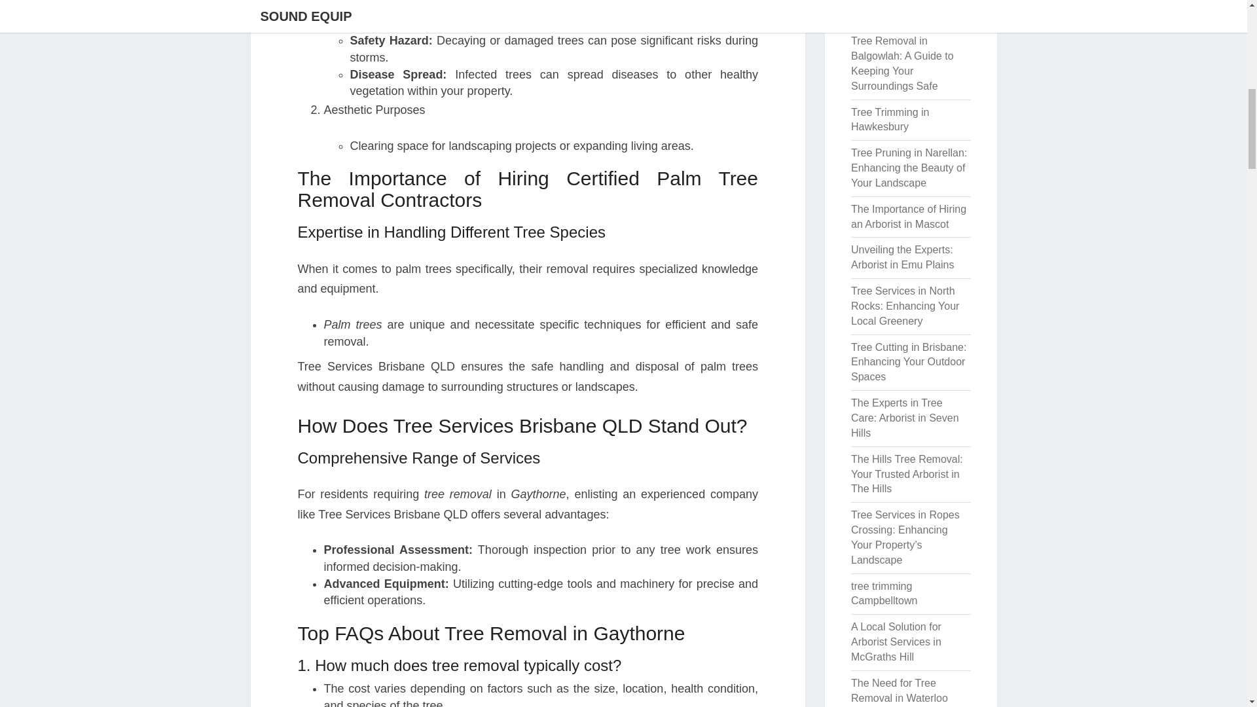  Describe the element at coordinates (909, 217) in the screenshot. I see `The Importance of Hiring an Arborist in Mascot` at that location.